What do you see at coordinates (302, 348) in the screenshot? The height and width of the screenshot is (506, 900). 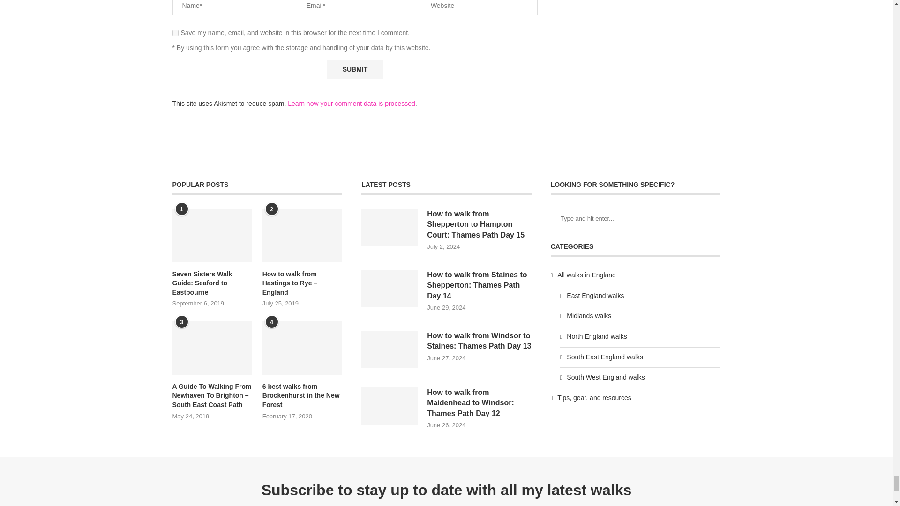 I see `6 best walks from Brockenhurst in the New Forest` at bounding box center [302, 348].